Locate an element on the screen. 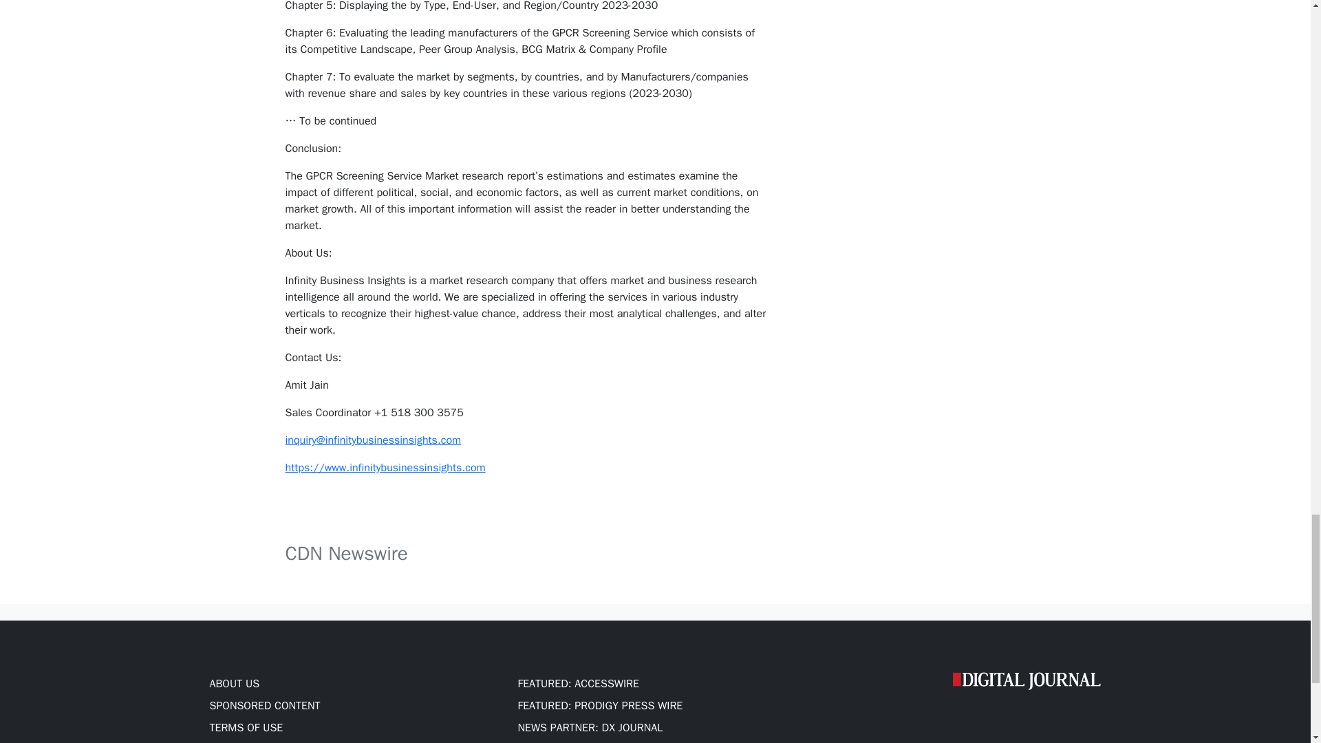 The width and height of the screenshot is (1321, 743). SPONSORED CONTENT is located at coordinates (264, 706).